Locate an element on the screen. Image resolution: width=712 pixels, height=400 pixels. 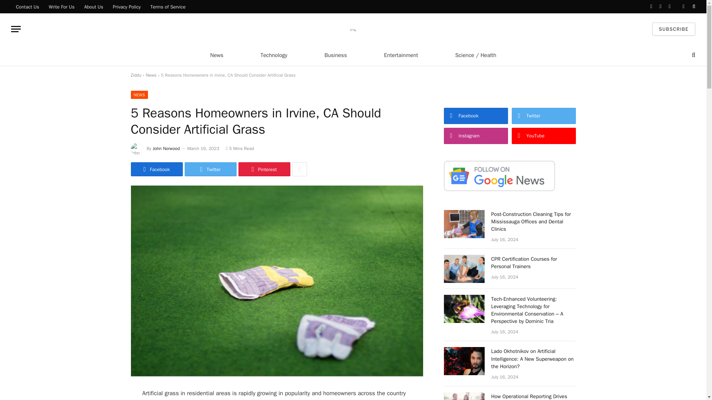
News is located at coordinates (151, 75).